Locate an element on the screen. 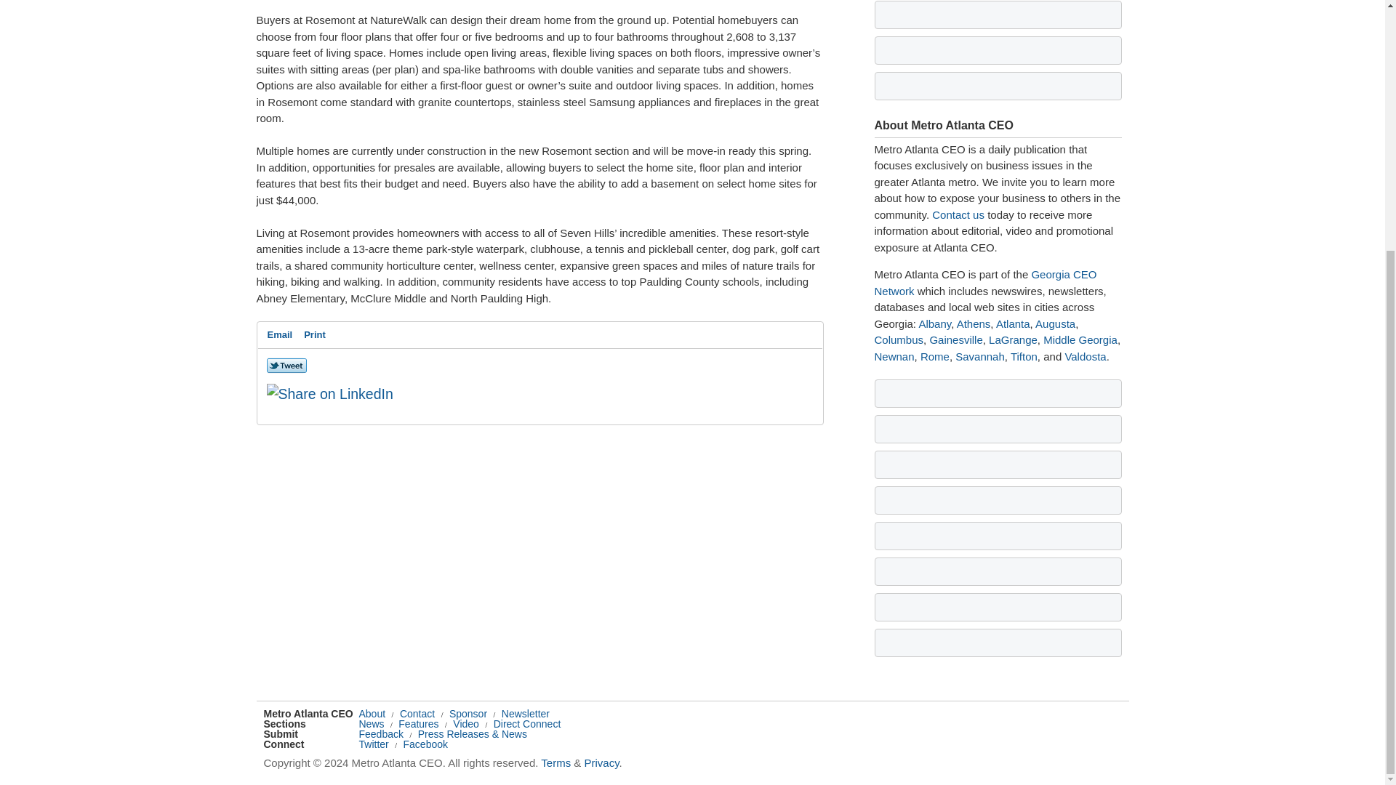 The height and width of the screenshot is (785, 1396). Georgia CEO Network is located at coordinates (984, 283).